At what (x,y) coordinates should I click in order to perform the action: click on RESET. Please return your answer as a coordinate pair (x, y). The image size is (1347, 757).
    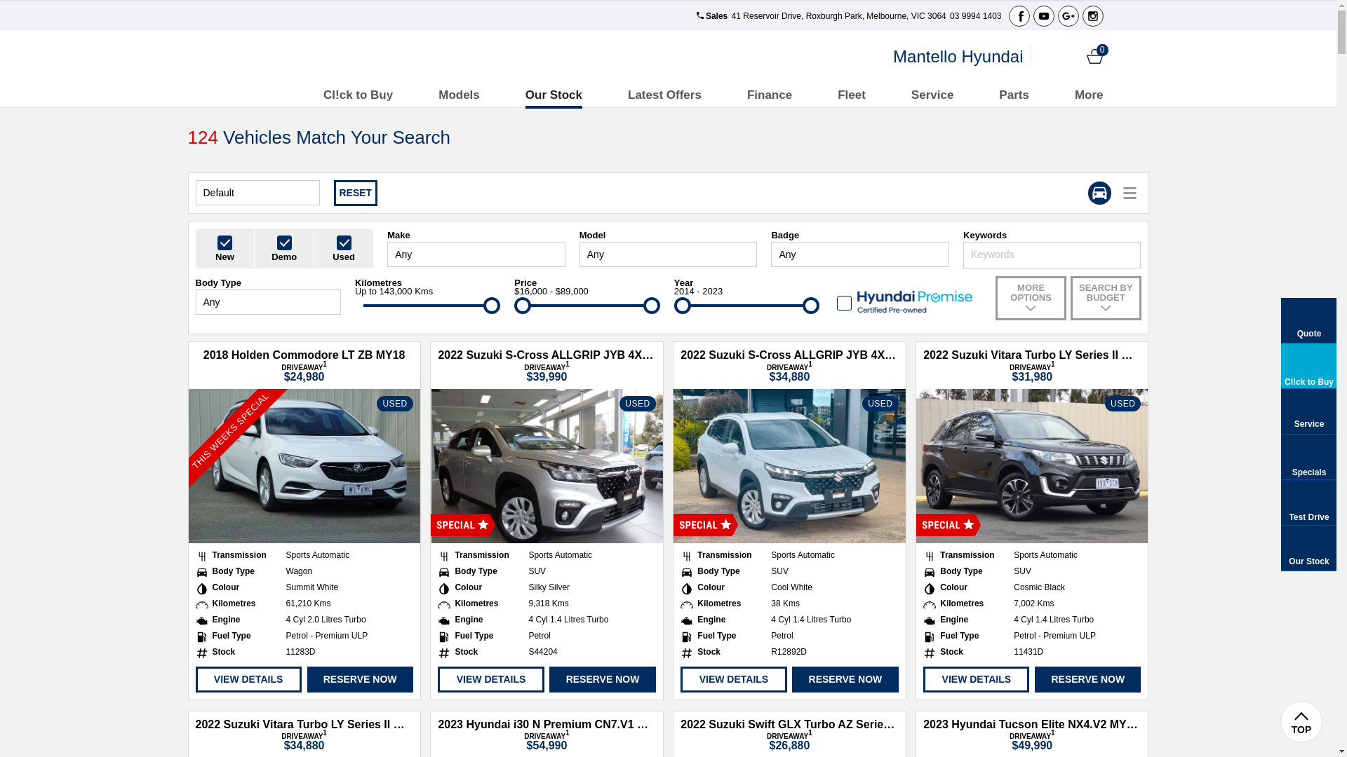
    Looking at the image, I should click on (356, 193).